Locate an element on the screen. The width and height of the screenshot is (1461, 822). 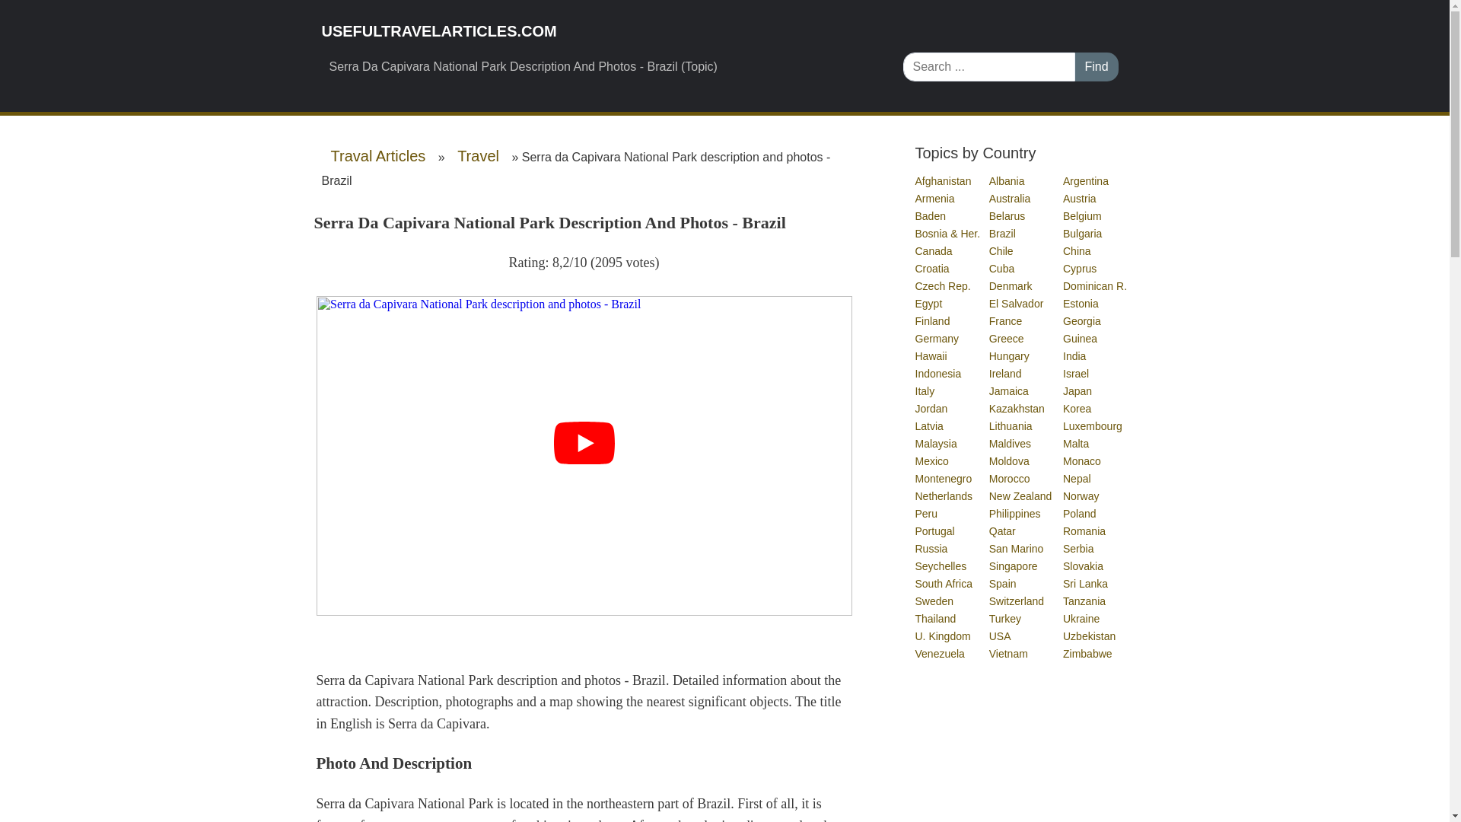
Belgium is located at coordinates (1083, 216).